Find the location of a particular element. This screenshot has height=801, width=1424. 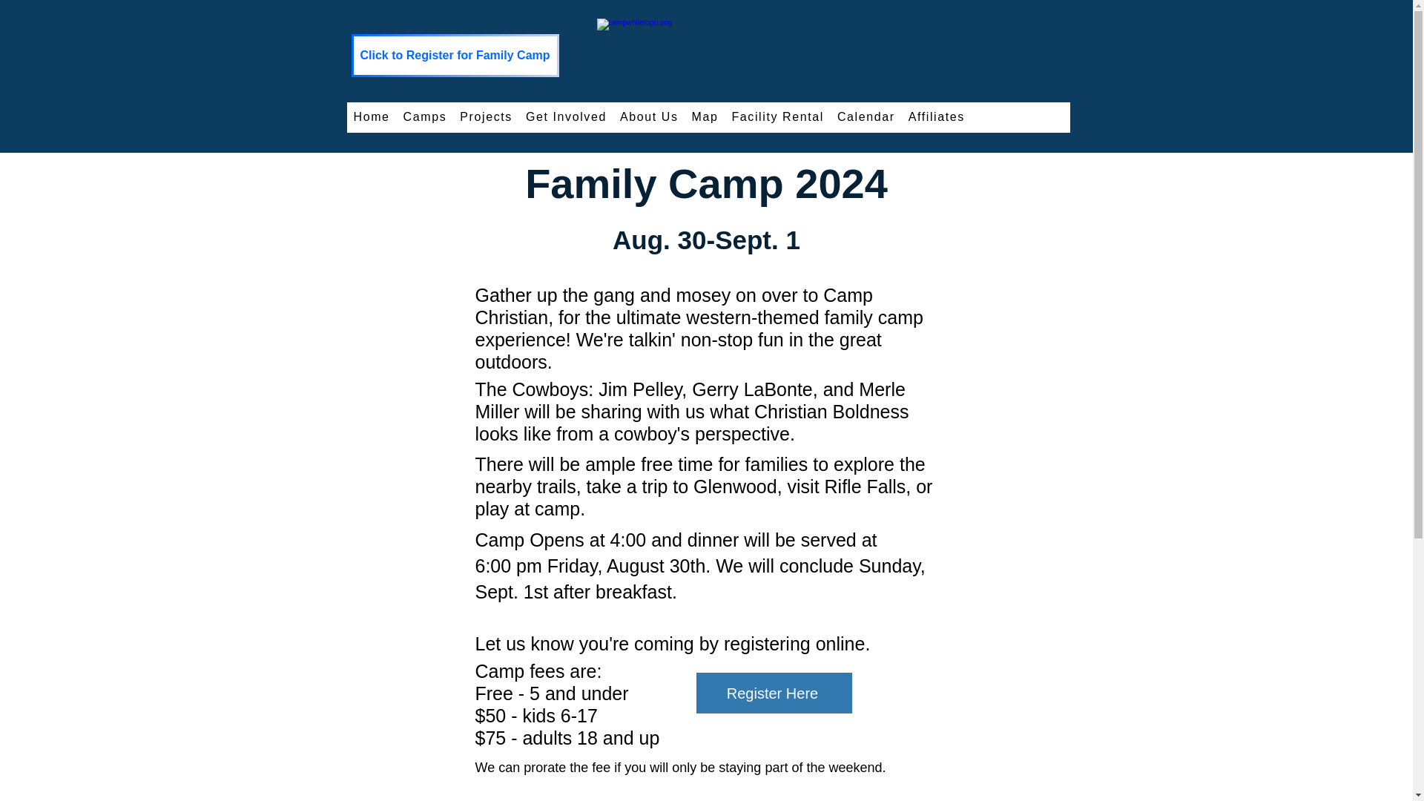

Affiliates is located at coordinates (936, 117).